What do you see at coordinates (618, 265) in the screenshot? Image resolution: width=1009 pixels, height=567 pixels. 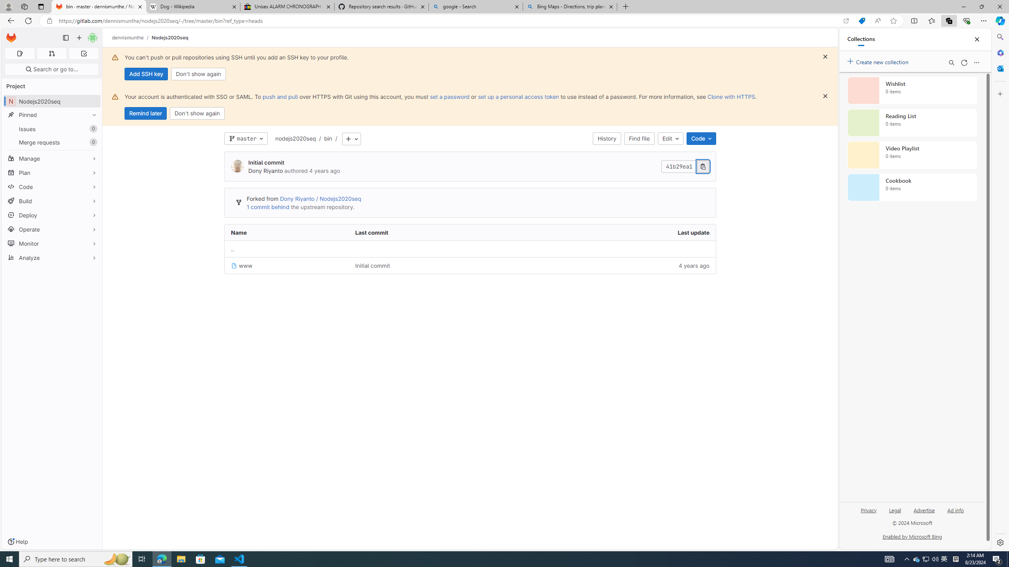 I see `4 years ago` at bounding box center [618, 265].